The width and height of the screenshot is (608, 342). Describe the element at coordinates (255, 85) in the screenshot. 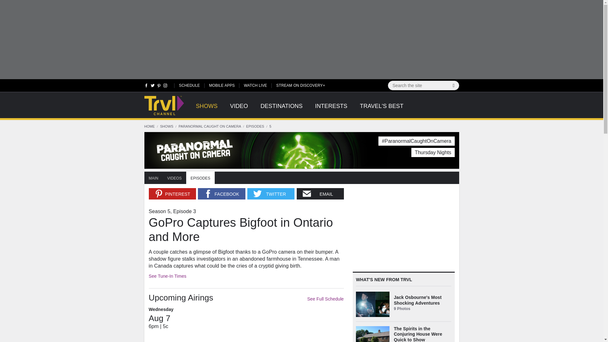

I see `WATCH LIVE` at that location.